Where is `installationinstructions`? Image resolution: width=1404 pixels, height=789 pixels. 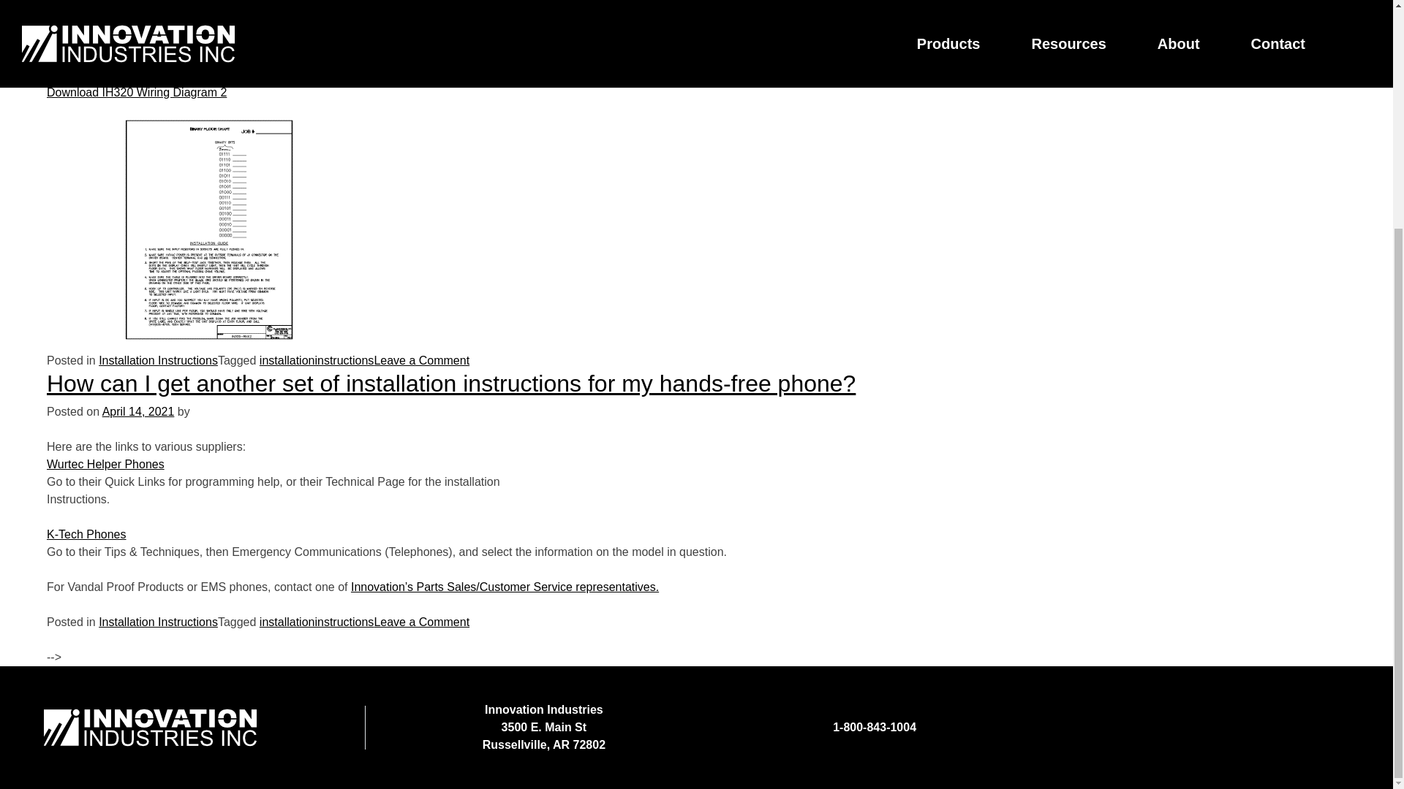 installationinstructions is located at coordinates (317, 622).